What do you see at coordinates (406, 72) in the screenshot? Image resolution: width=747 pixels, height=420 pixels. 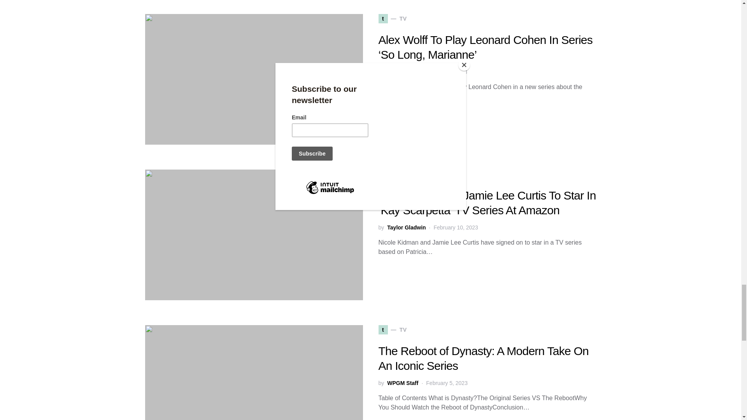 I see `View all posts by Taylor Gladwin` at bounding box center [406, 72].